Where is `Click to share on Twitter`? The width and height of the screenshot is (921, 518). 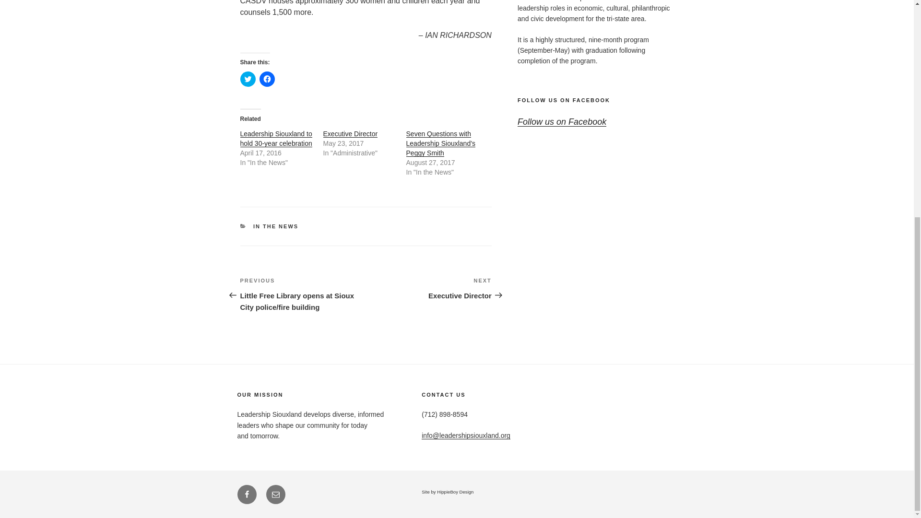
Click to share on Twitter is located at coordinates (247, 79).